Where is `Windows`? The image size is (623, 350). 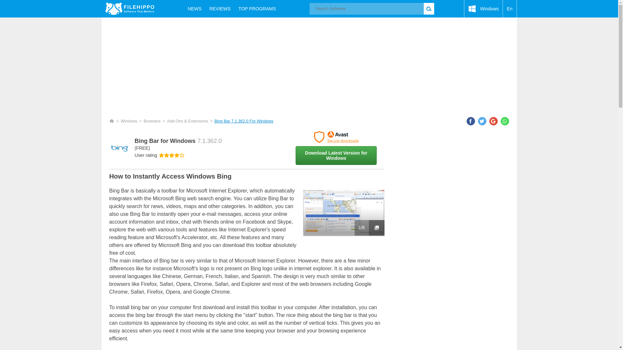 Windows is located at coordinates (483, 9).